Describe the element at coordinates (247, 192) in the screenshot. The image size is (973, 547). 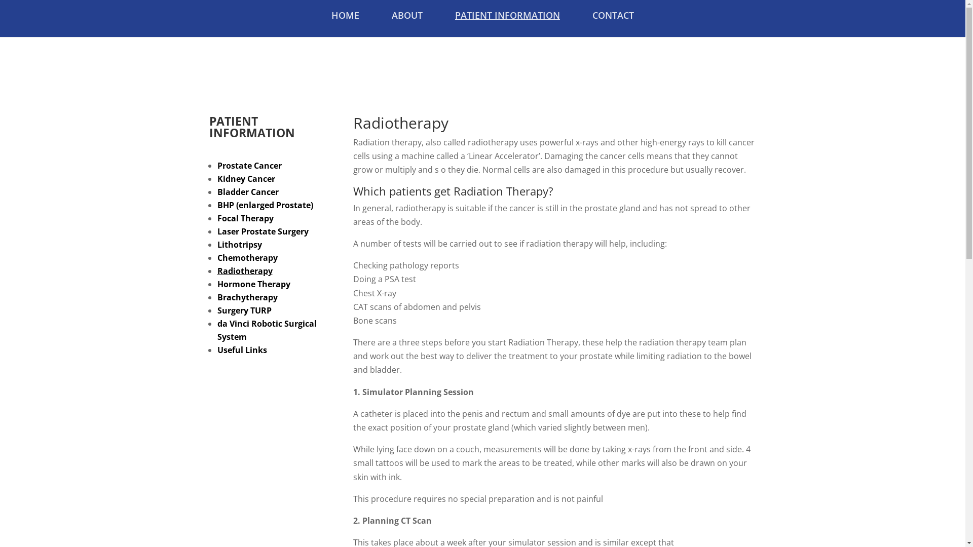
I see `Bladder Cancer` at that location.